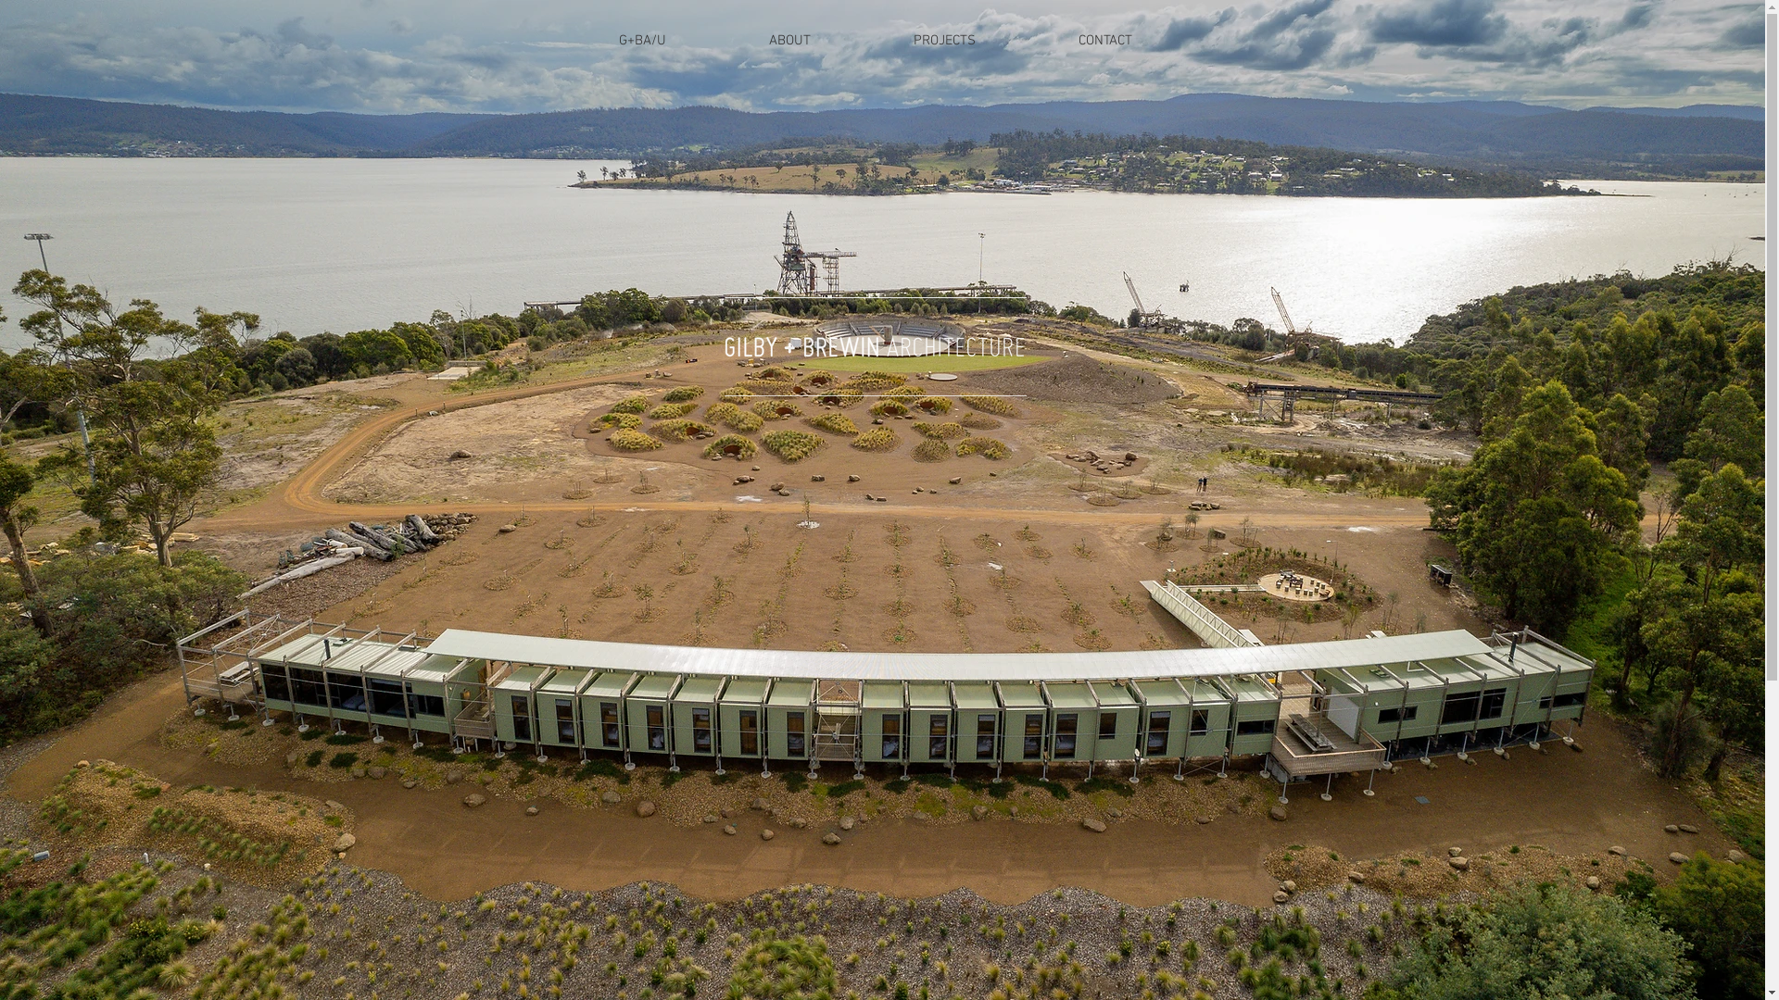 This screenshot has height=1000, width=1779. I want to click on CONTACT, so click(1104, 41).